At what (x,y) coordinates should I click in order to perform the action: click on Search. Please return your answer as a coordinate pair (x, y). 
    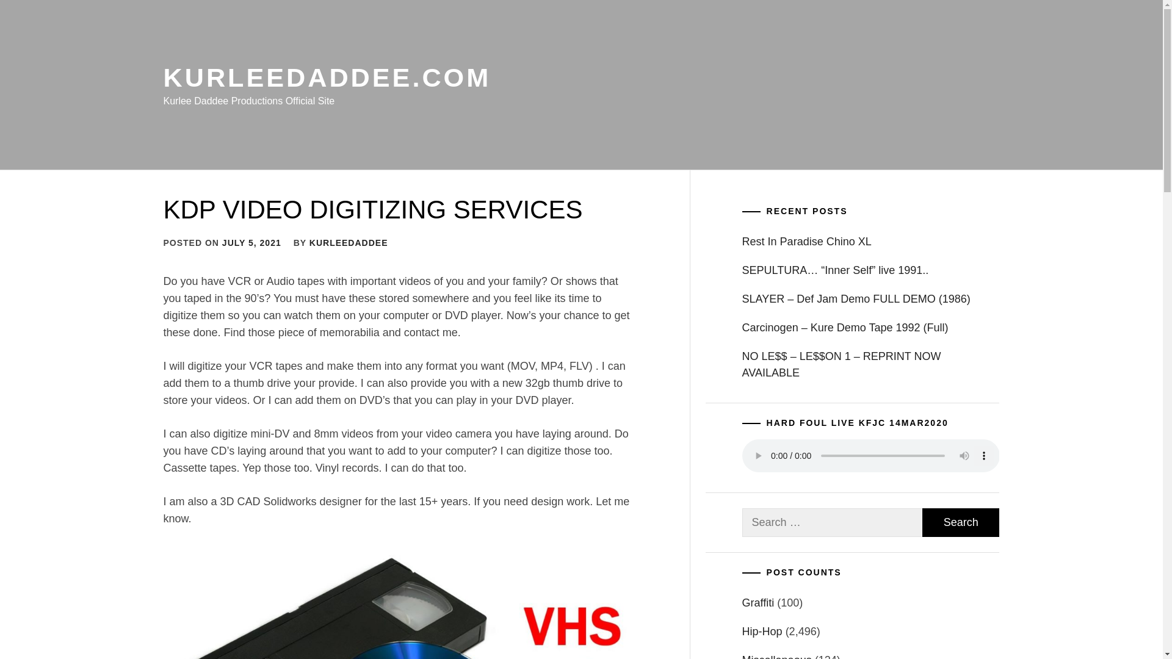
    Looking at the image, I should click on (642, 329).